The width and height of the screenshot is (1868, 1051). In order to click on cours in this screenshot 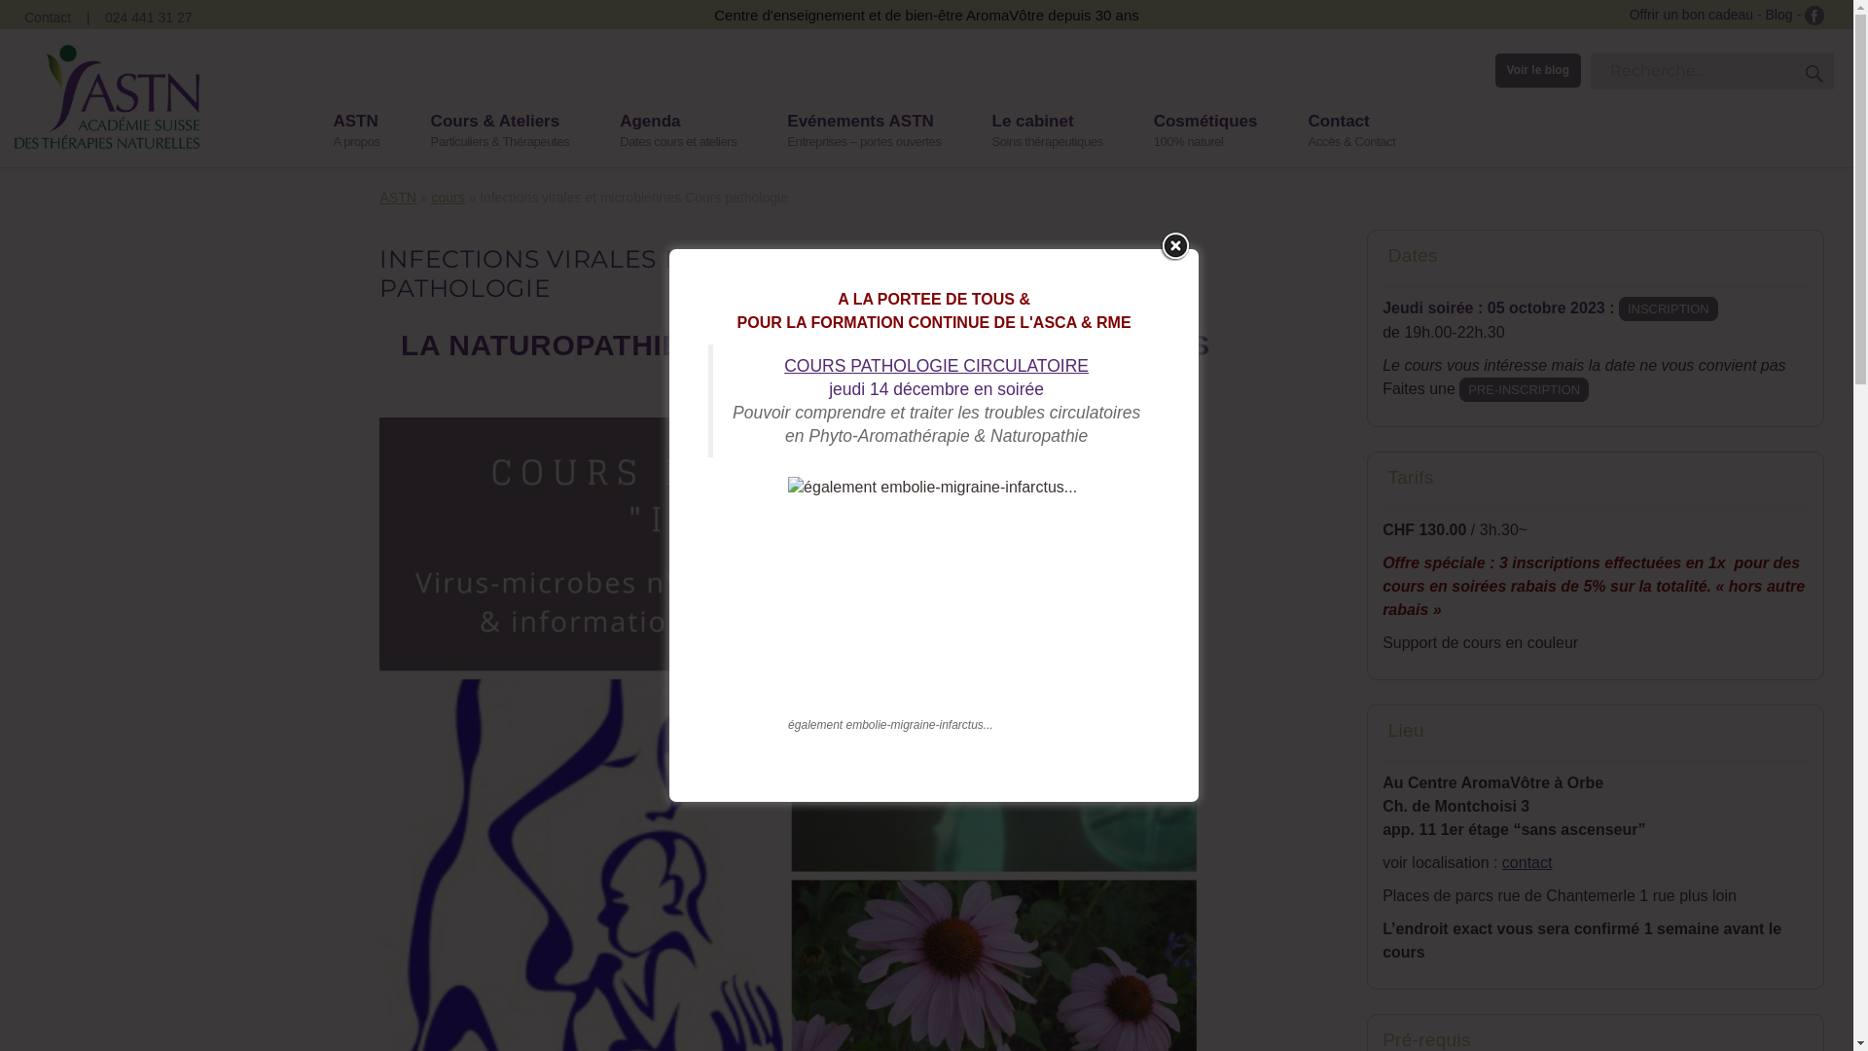, I will do `click(448, 198)`.